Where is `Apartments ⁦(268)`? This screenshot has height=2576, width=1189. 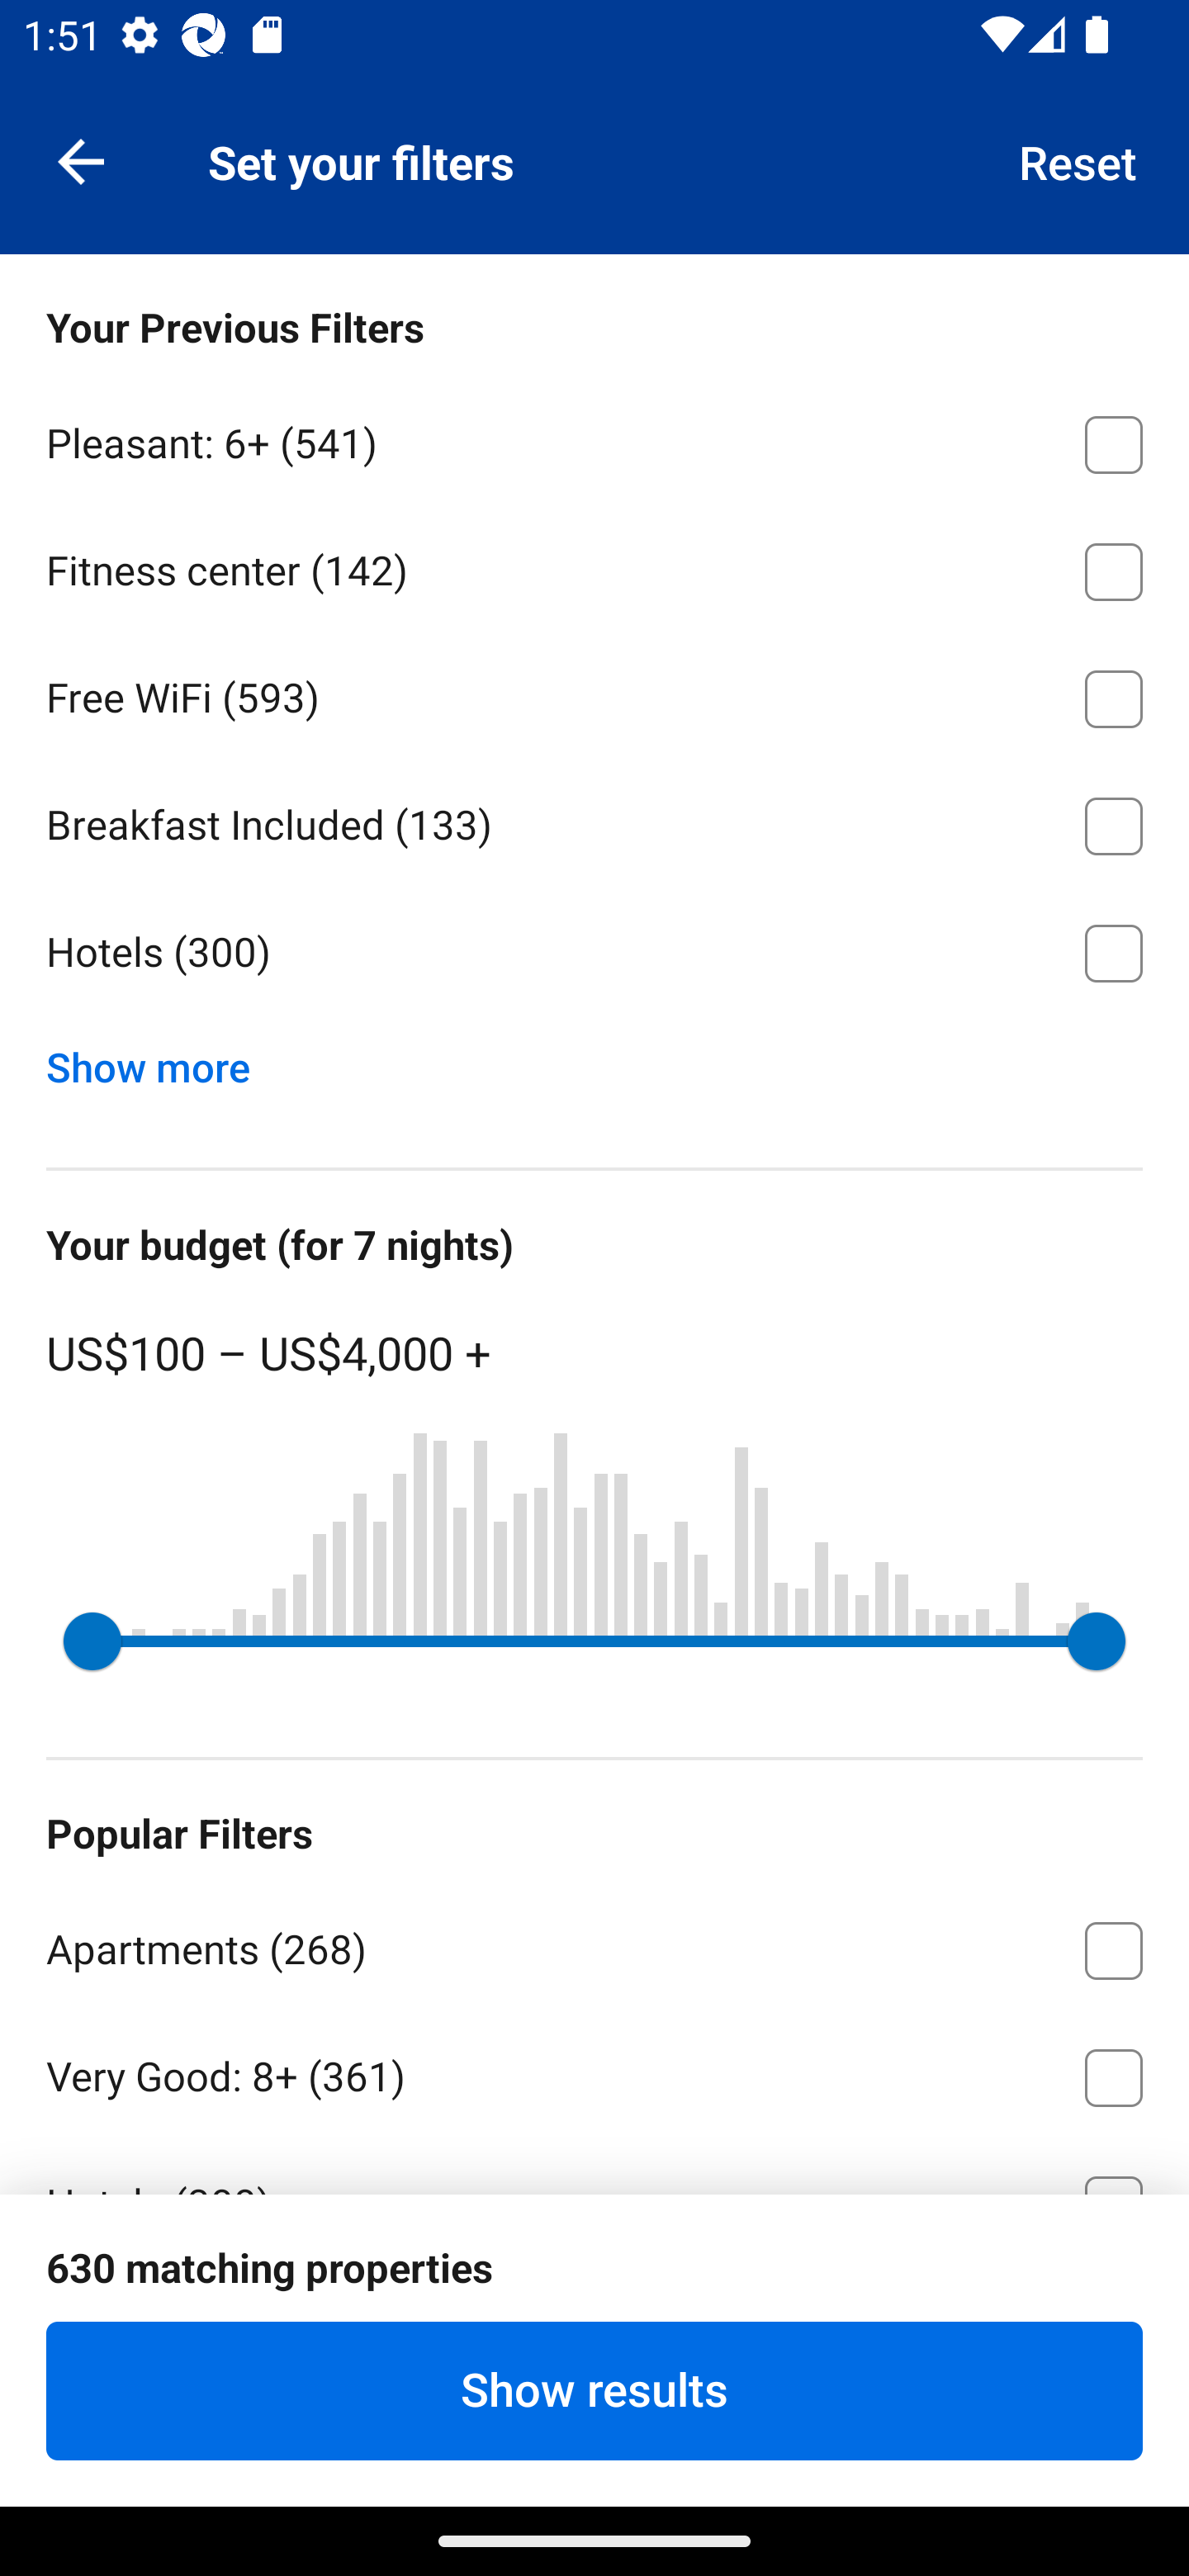 Apartments ⁦(268) is located at coordinates (594, 1944).